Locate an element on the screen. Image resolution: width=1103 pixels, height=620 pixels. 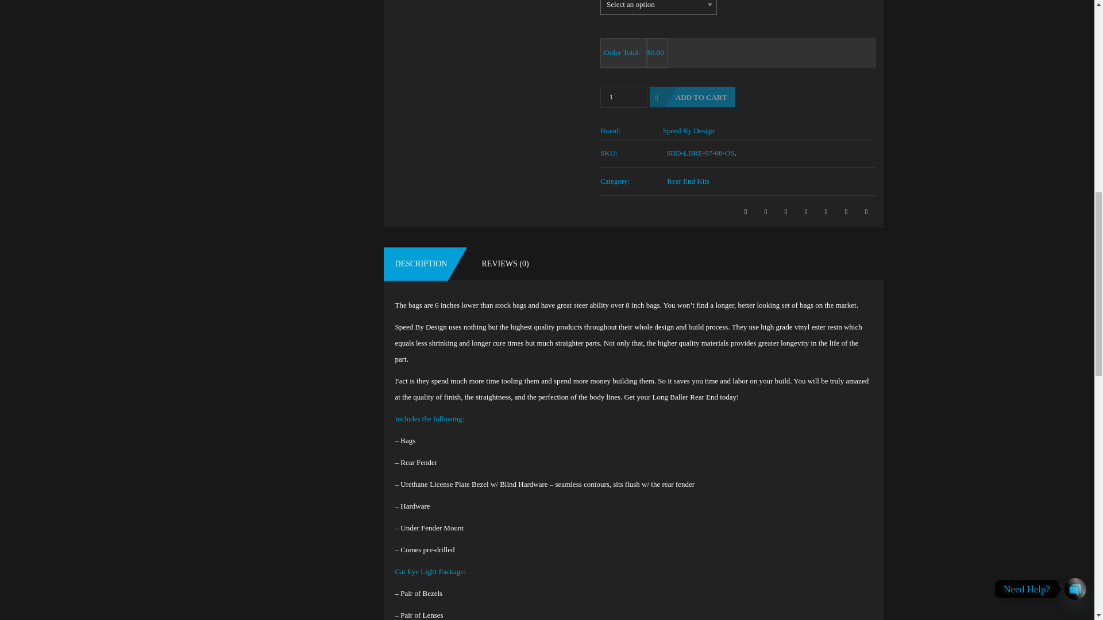
Share on Facebook is located at coordinates (746, 211).